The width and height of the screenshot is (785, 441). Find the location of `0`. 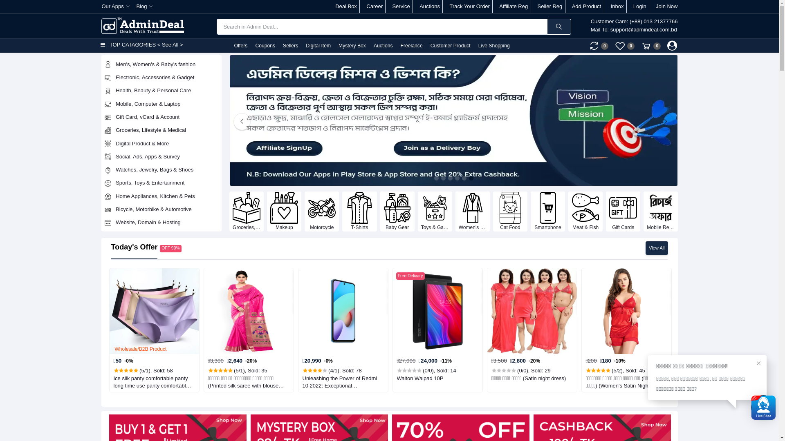

0 is located at coordinates (651, 46).